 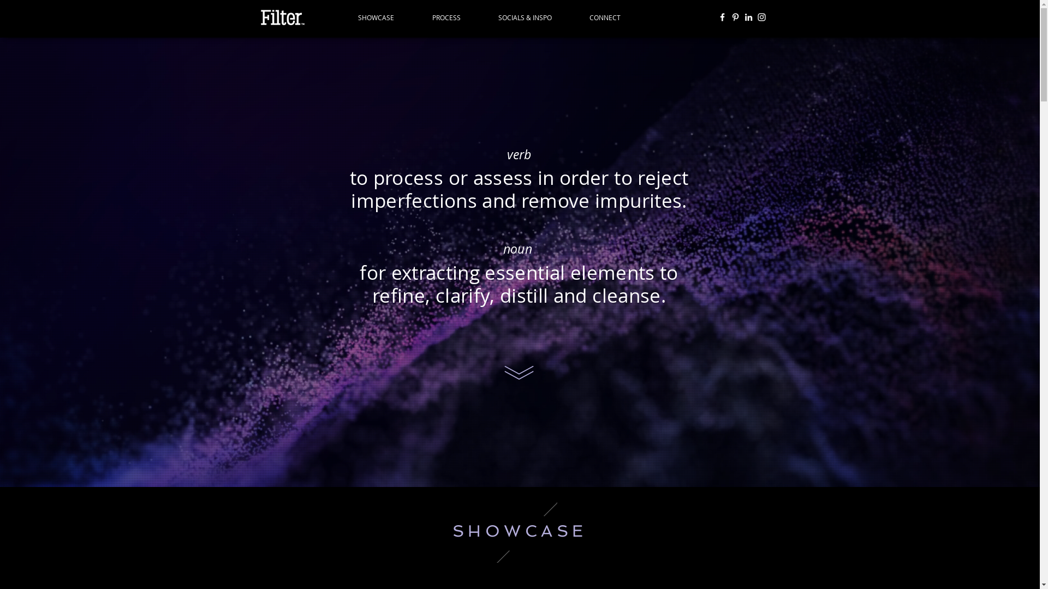 I want to click on SHOWCASE, so click(x=386, y=17).